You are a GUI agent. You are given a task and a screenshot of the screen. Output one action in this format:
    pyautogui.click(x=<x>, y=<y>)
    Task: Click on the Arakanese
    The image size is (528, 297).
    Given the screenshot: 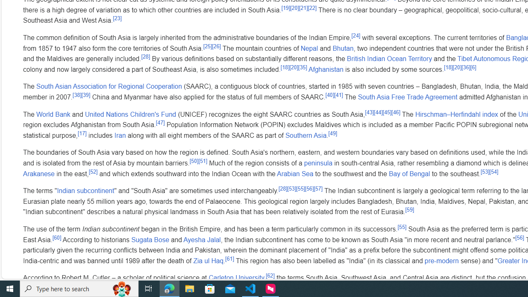 What is the action you would take?
    pyautogui.click(x=39, y=173)
    